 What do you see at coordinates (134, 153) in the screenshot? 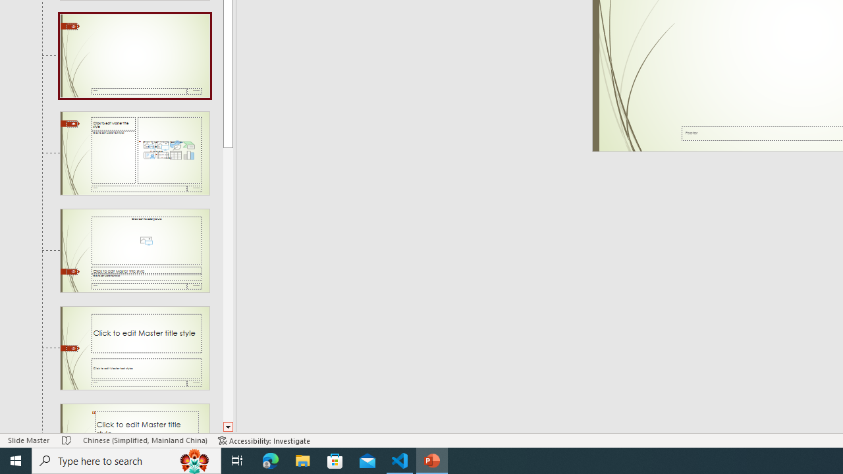
I see `Slide Content with Caption Layout: used by no slides` at bounding box center [134, 153].